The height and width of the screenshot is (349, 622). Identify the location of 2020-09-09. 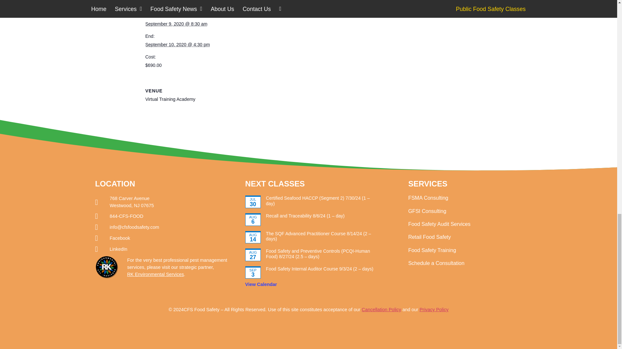
(176, 24).